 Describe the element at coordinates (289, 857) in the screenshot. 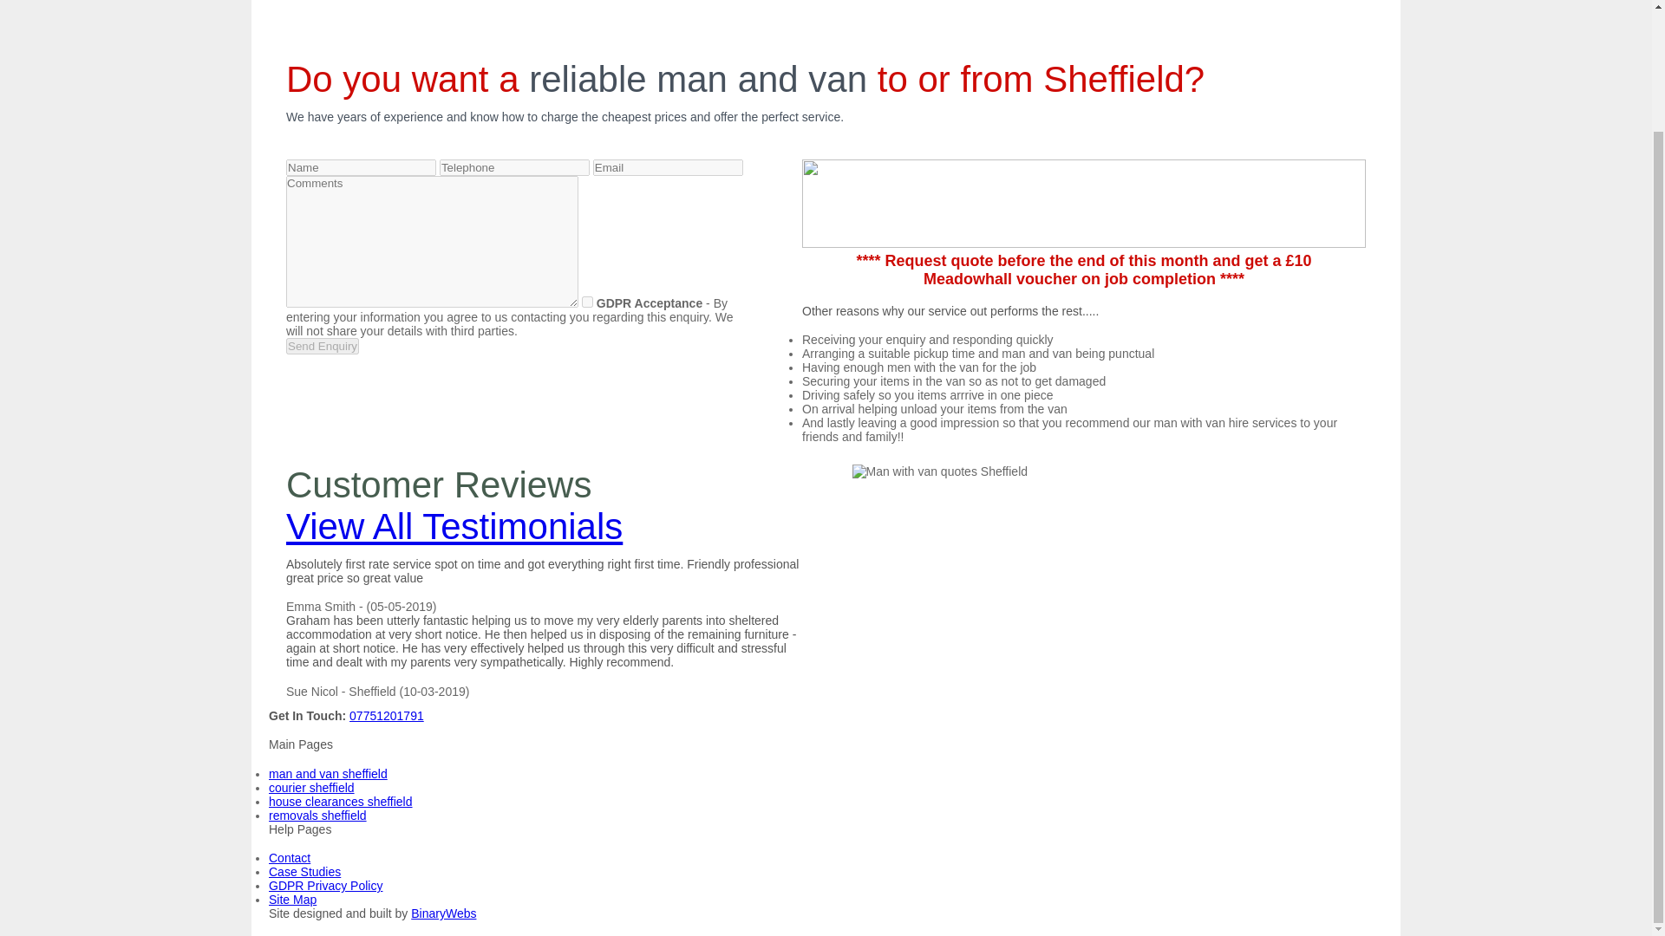

I see `Contact` at that location.